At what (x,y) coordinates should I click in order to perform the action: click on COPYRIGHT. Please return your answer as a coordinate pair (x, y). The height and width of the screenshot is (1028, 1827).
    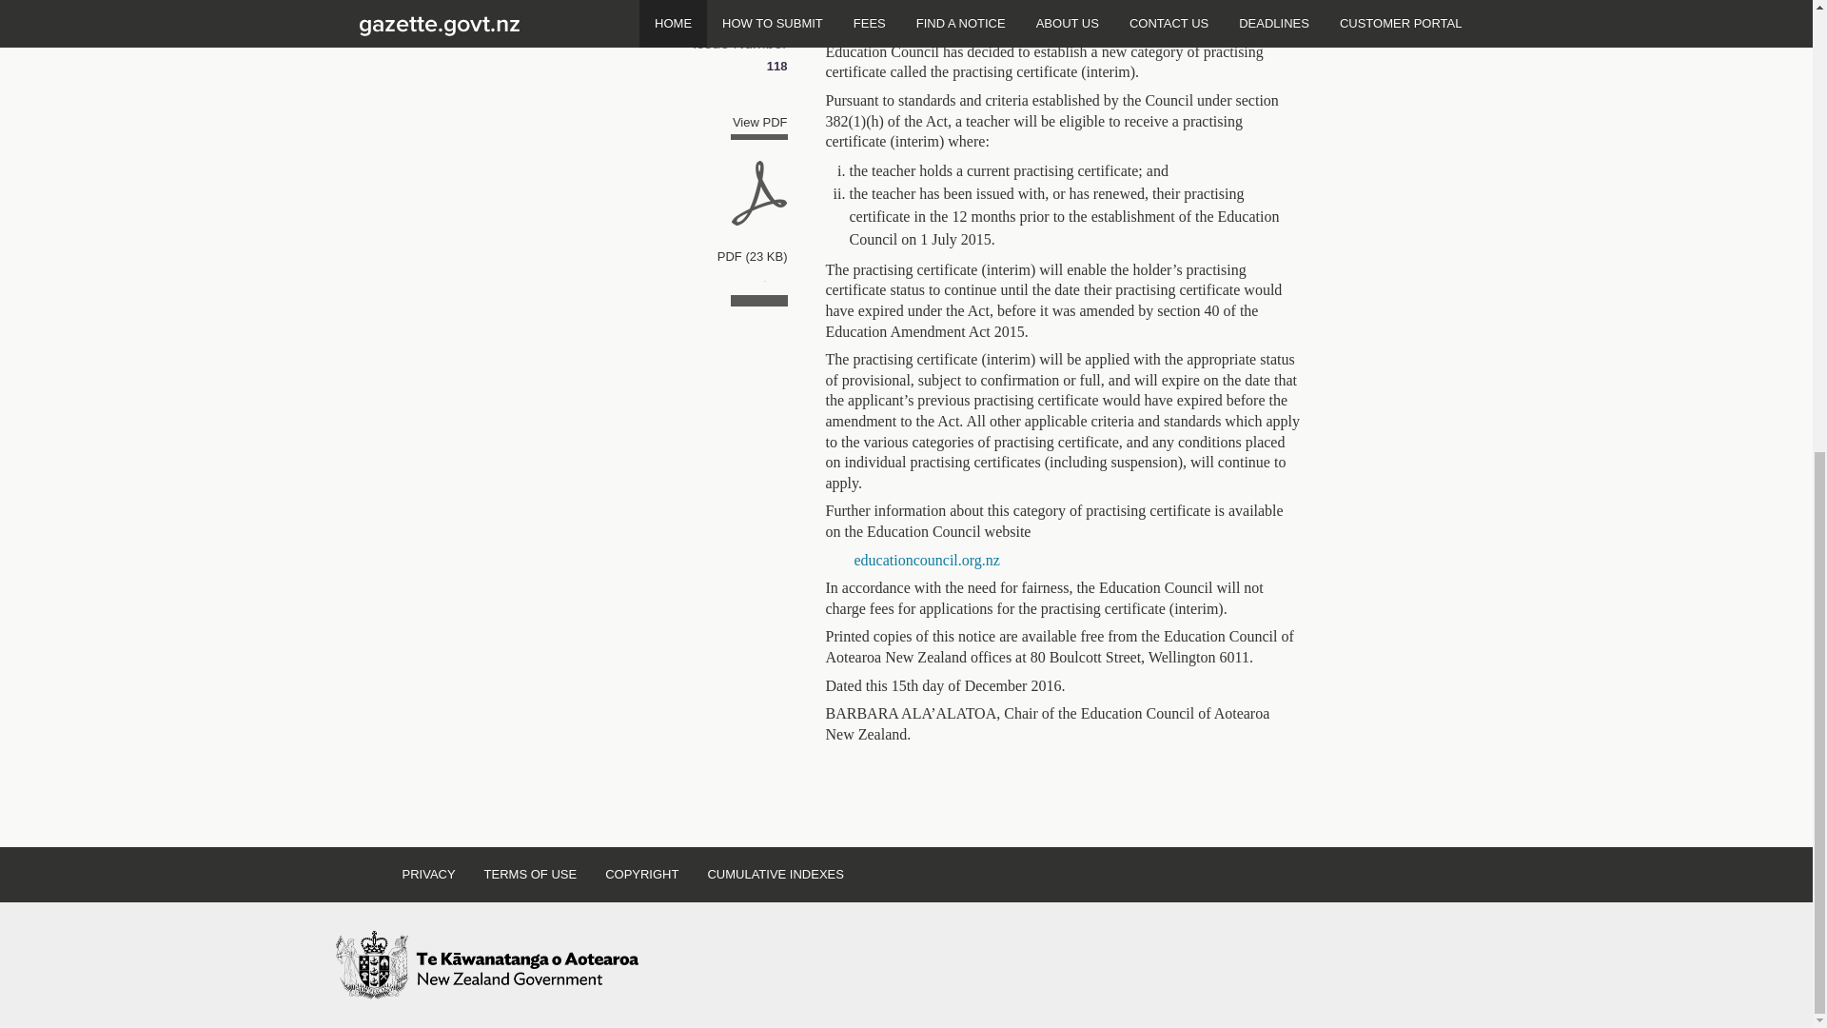
    Looking at the image, I should click on (641, 874).